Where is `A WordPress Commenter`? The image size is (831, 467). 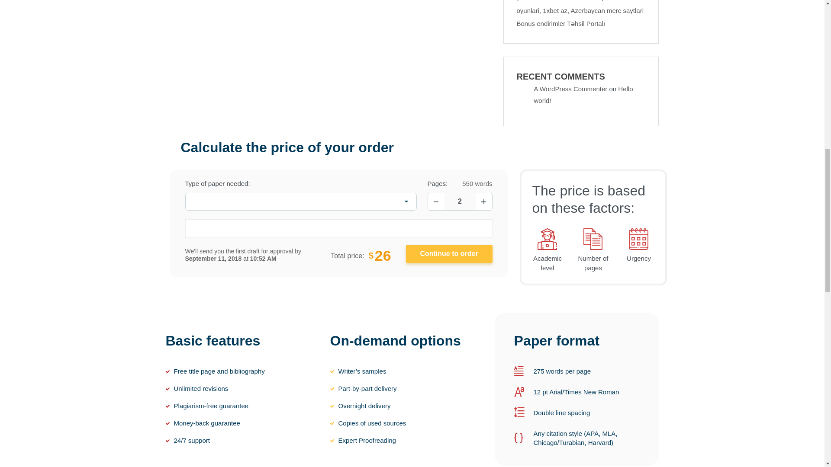
A WordPress Commenter is located at coordinates (570, 88).